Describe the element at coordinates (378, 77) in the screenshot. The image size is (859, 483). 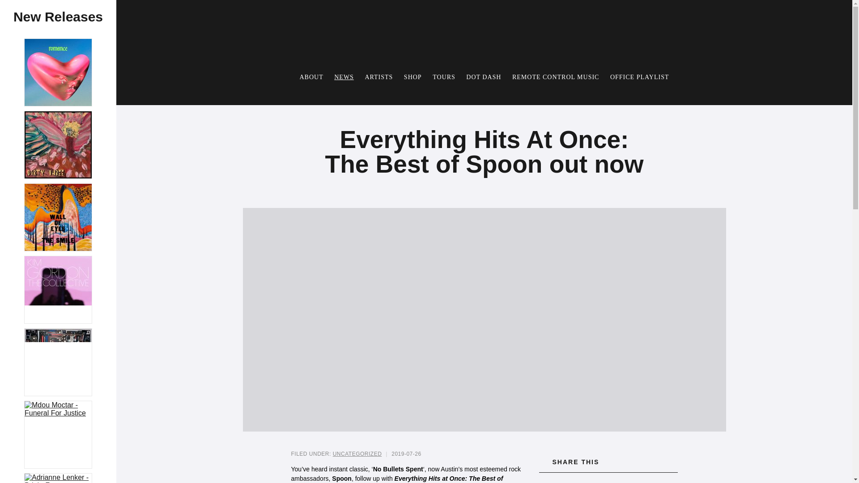
I see `ARTISTS` at that location.